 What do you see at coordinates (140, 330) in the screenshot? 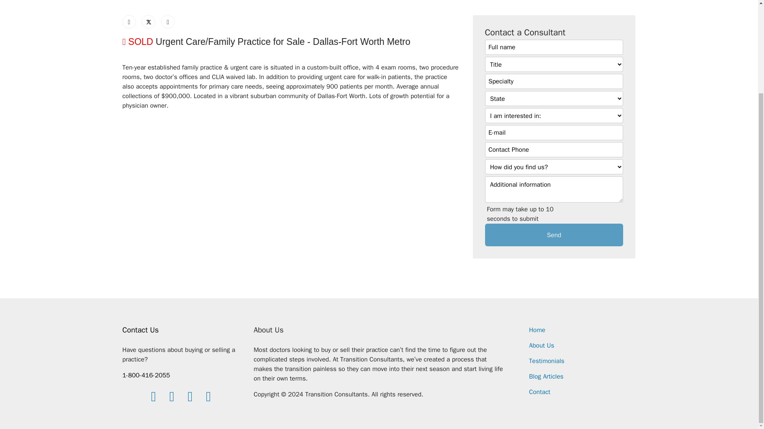
I see `Contact Us` at bounding box center [140, 330].